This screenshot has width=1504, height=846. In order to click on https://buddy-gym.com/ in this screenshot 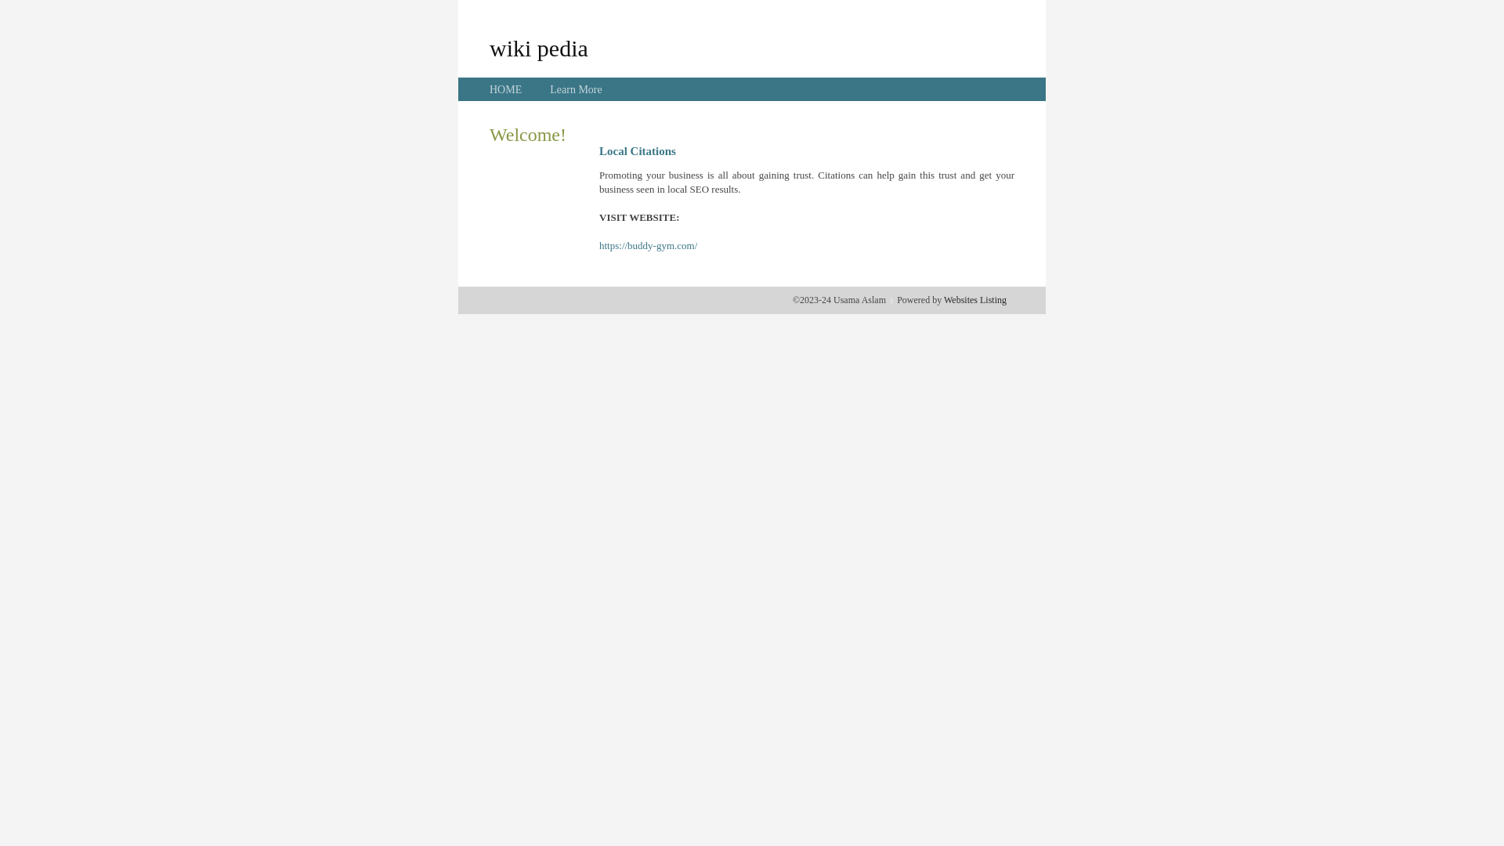, I will do `click(649, 246)`.